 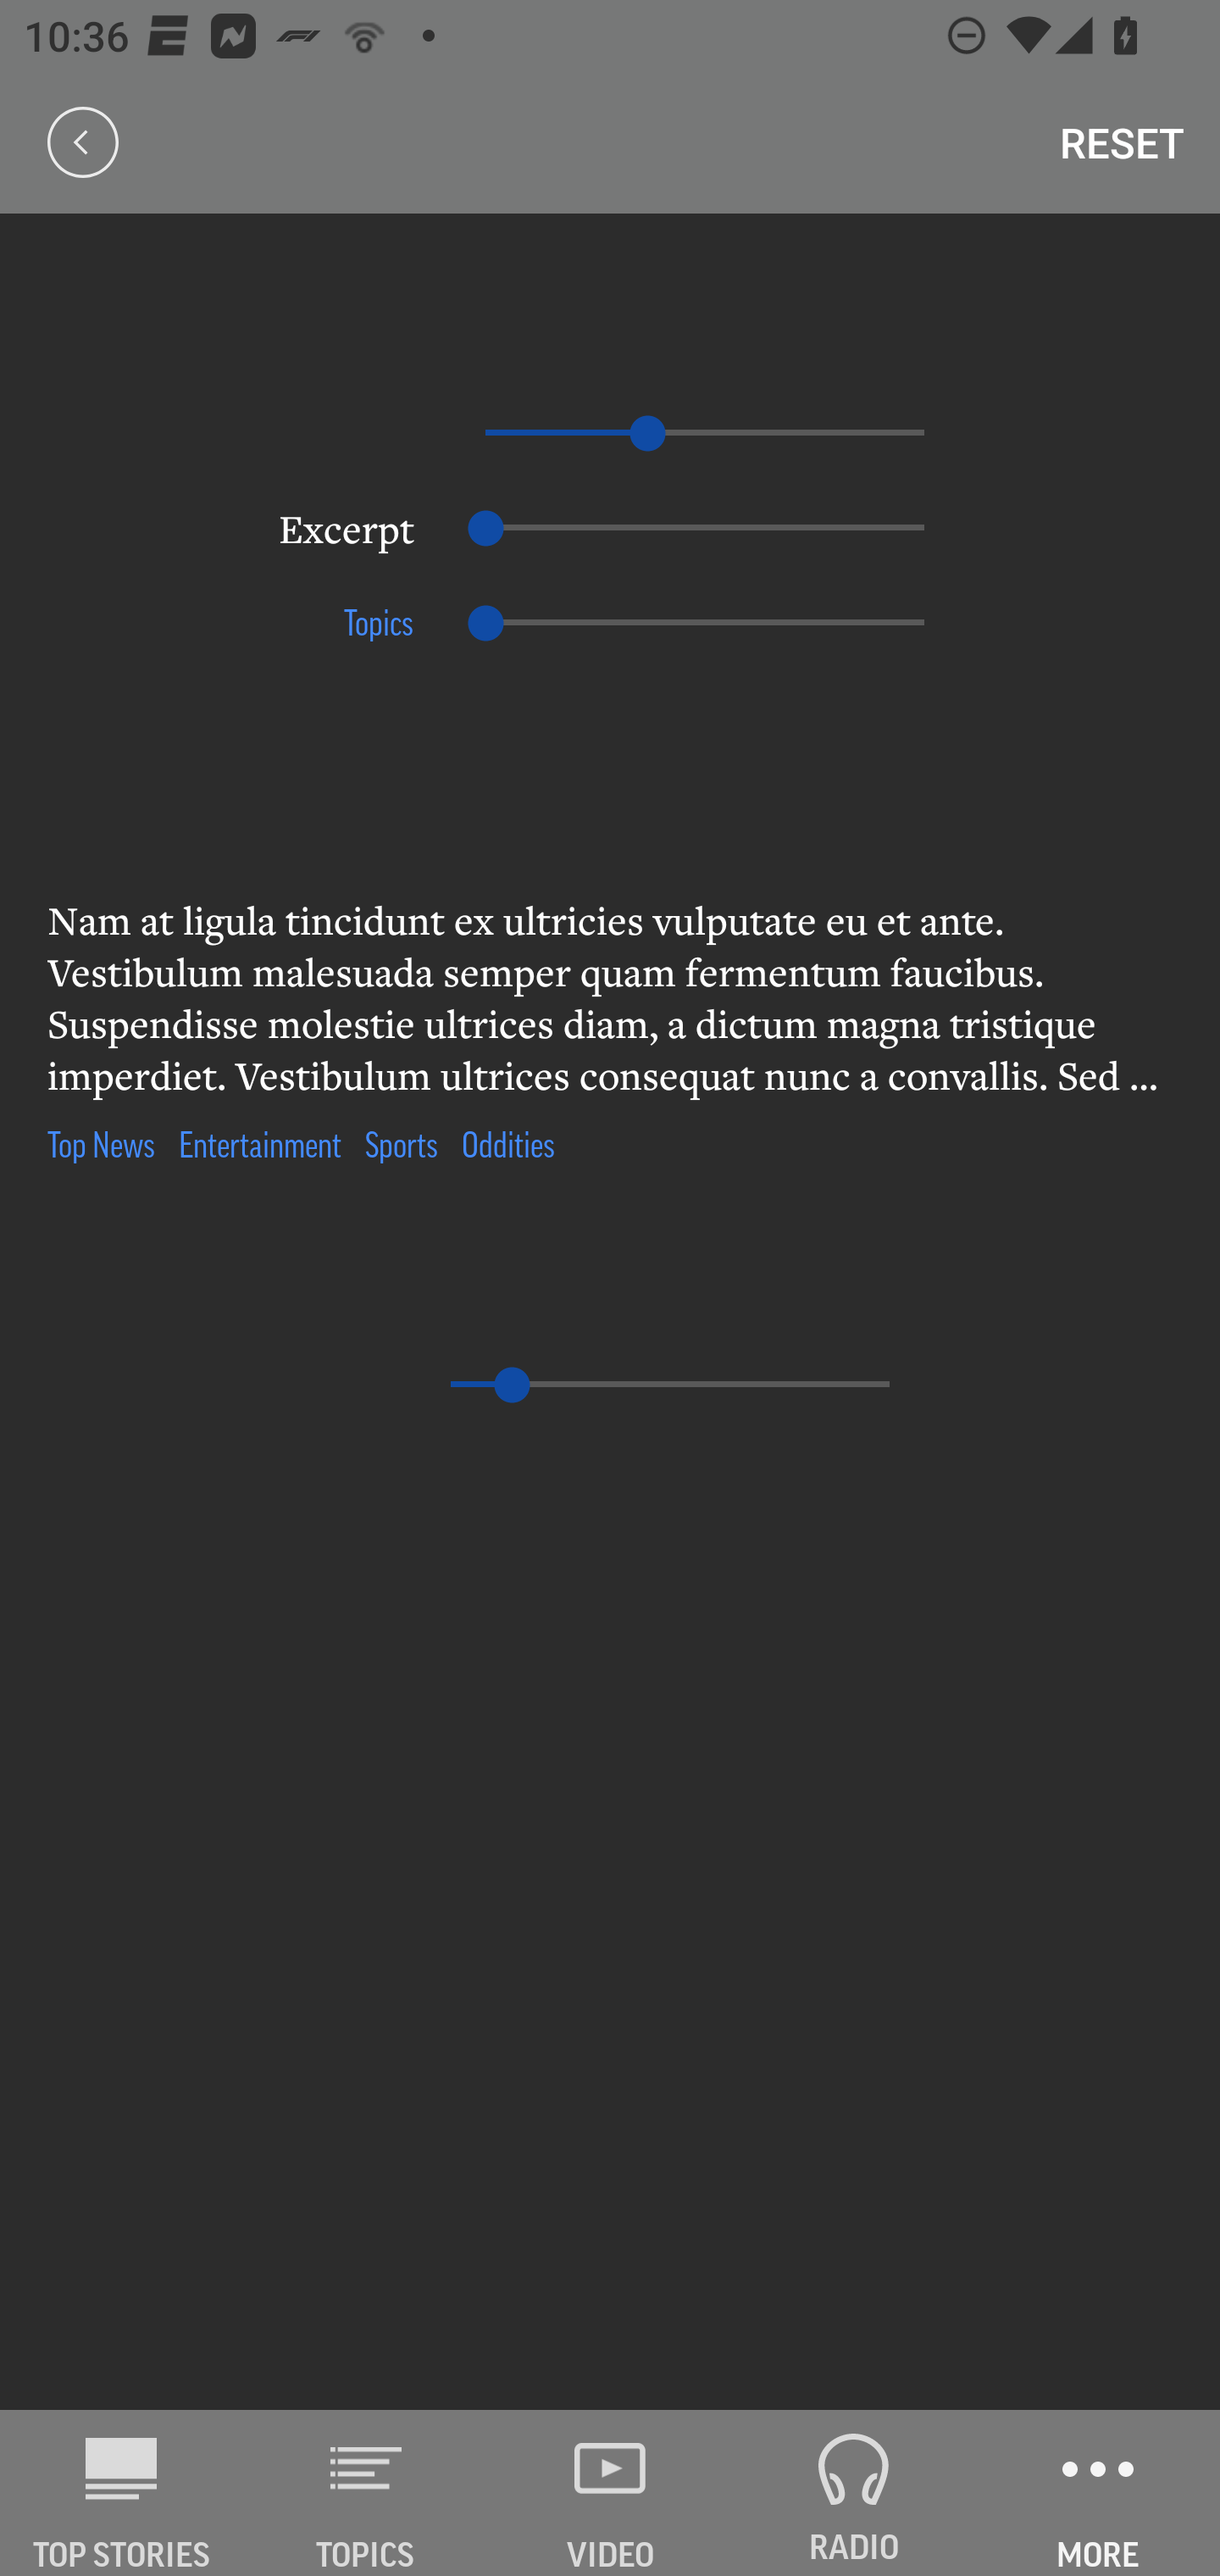 What do you see at coordinates (854, 2493) in the screenshot?
I see `RADIO` at bounding box center [854, 2493].